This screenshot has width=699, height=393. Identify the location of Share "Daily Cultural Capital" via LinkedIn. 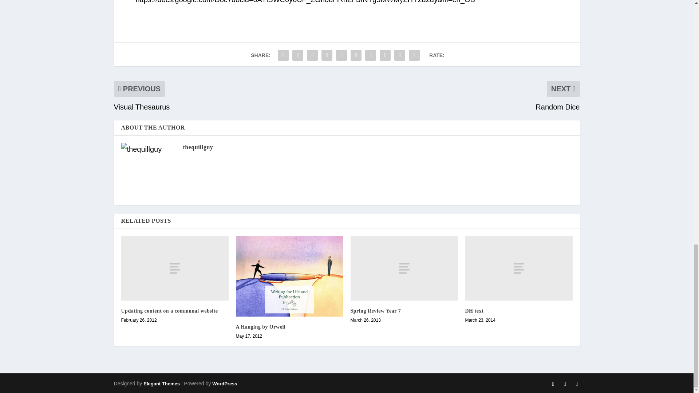
(356, 55).